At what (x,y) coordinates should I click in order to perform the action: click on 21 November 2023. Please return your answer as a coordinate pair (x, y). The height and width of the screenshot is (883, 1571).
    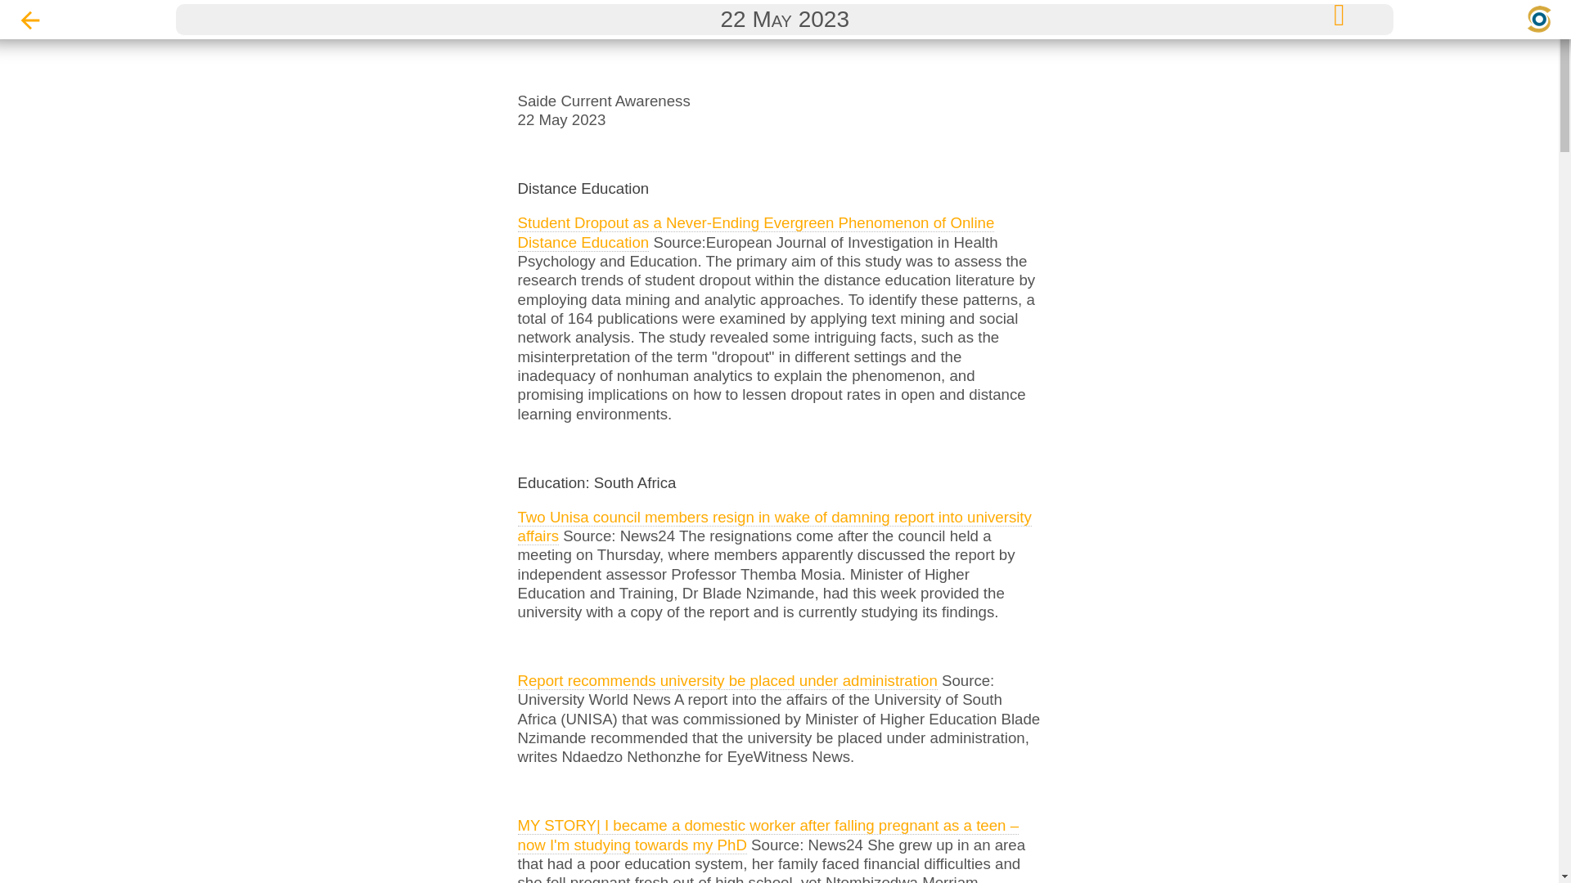
    Looking at the image, I should click on (779, 533).